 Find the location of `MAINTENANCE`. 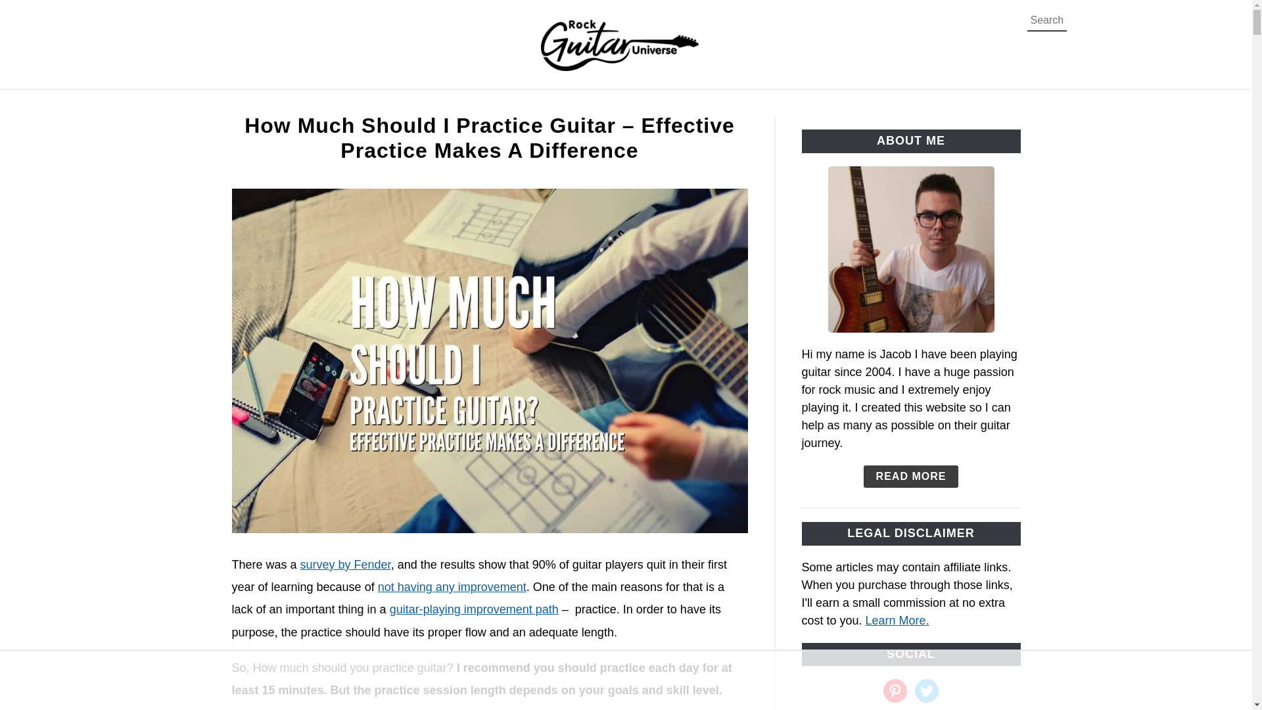

MAINTENANCE is located at coordinates (605, 105).